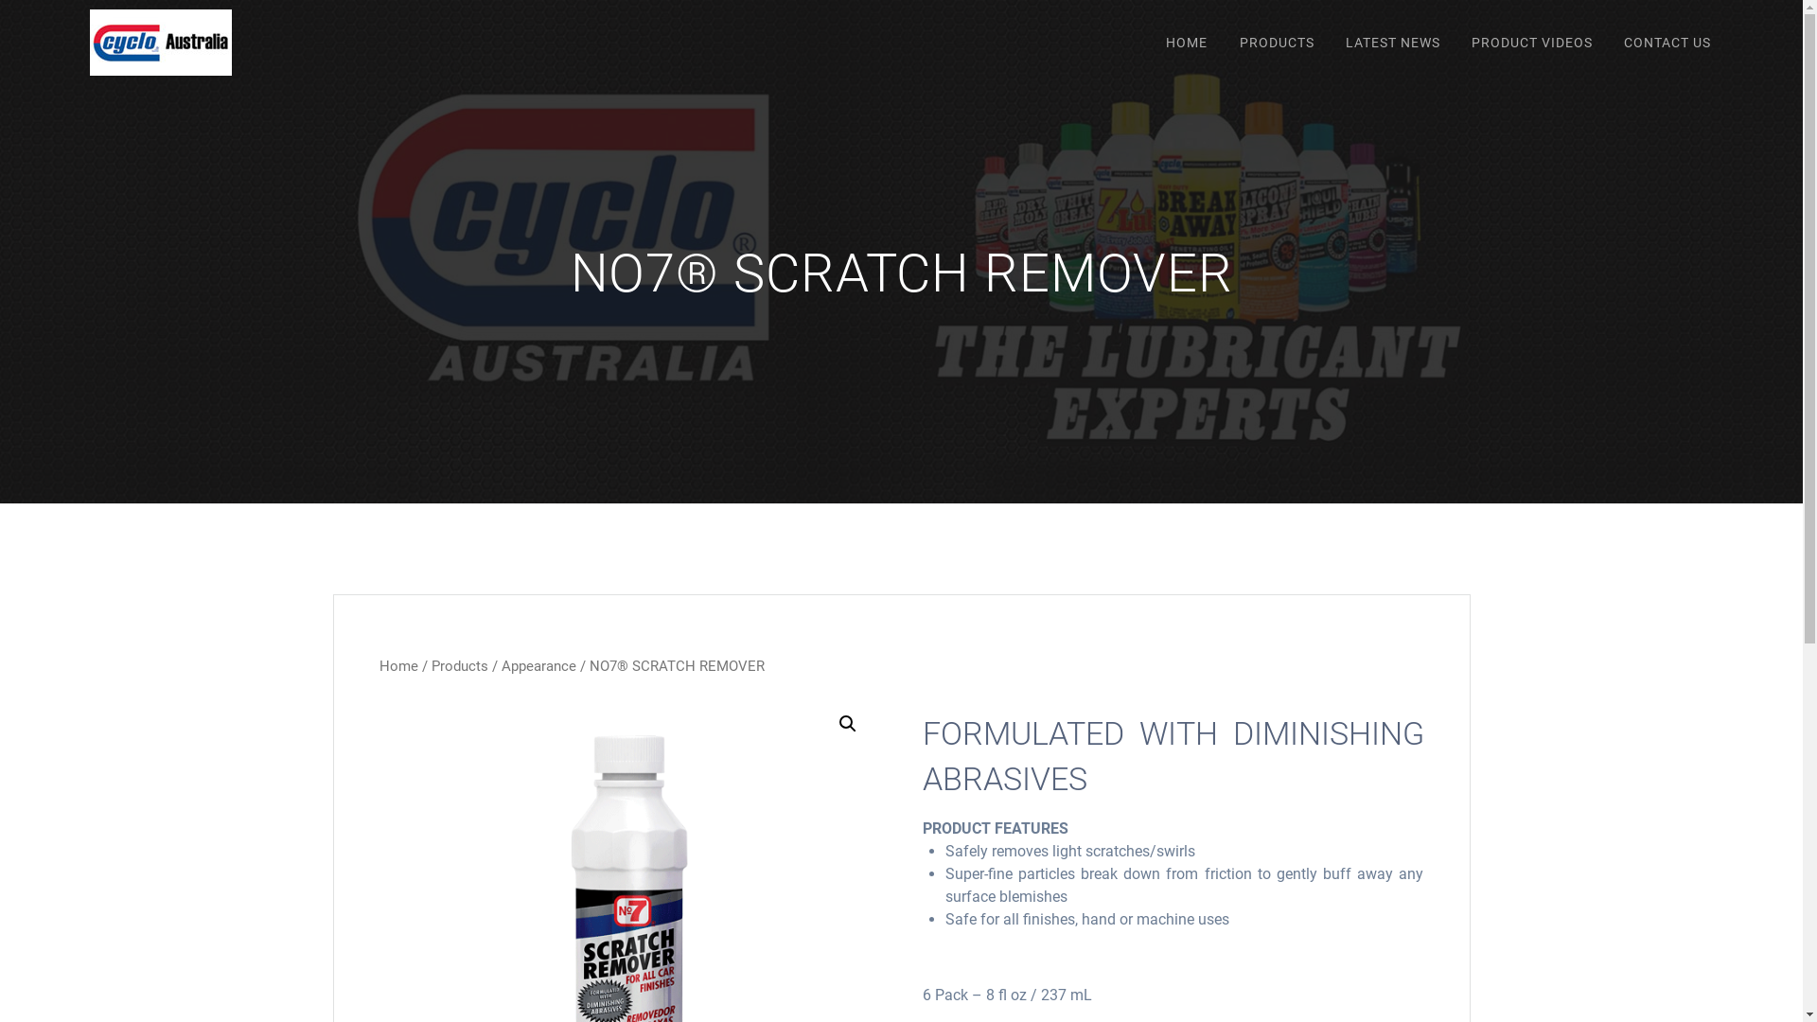 The image size is (1817, 1022). What do you see at coordinates (1531, 43) in the screenshot?
I see `PRODUCT VIDEOS` at bounding box center [1531, 43].